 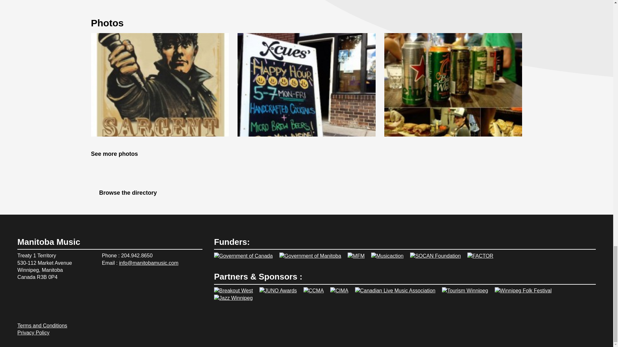 What do you see at coordinates (53, 309) in the screenshot?
I see `Contact Us via email` at bounding box center [53, 309].